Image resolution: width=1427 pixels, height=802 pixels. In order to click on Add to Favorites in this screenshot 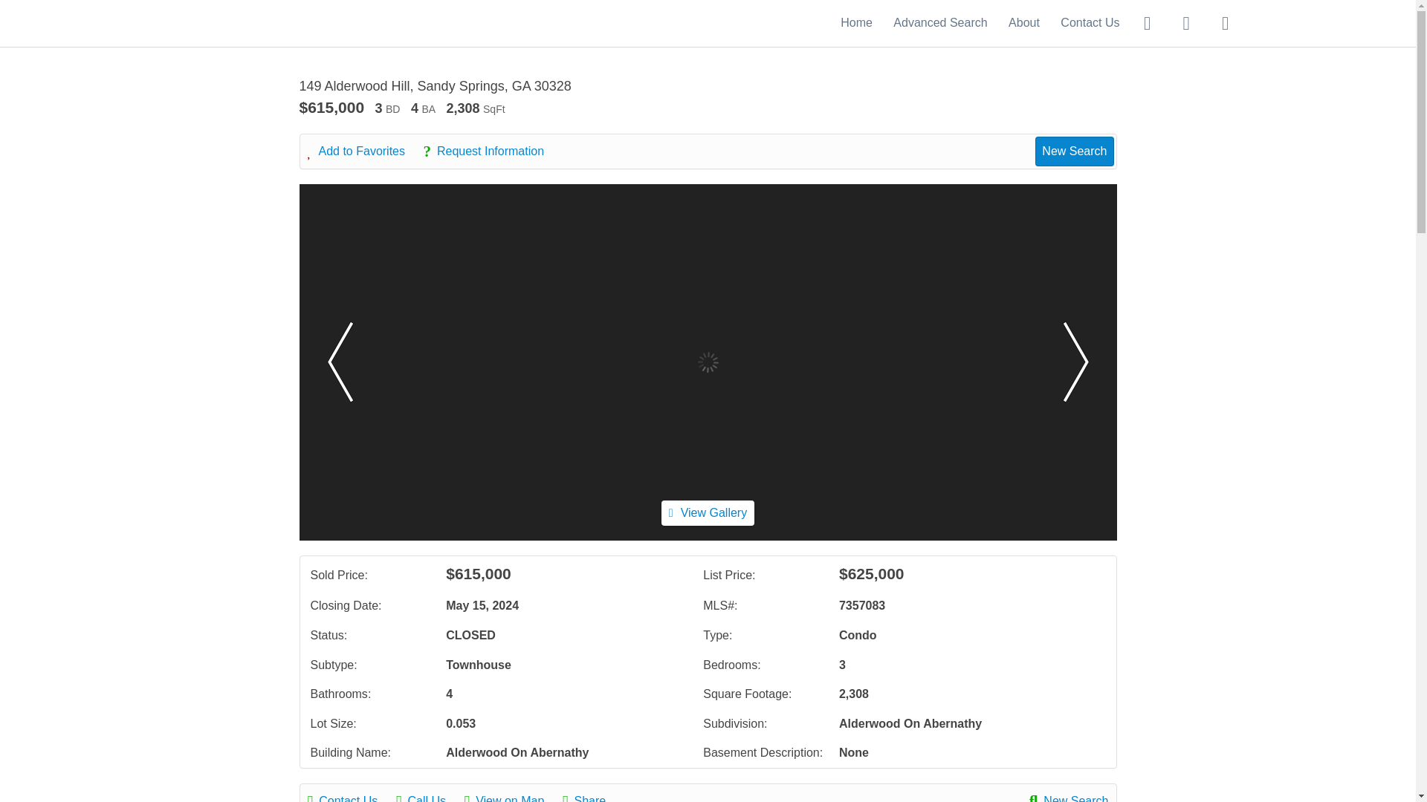, I will do `click(364, 151)`.